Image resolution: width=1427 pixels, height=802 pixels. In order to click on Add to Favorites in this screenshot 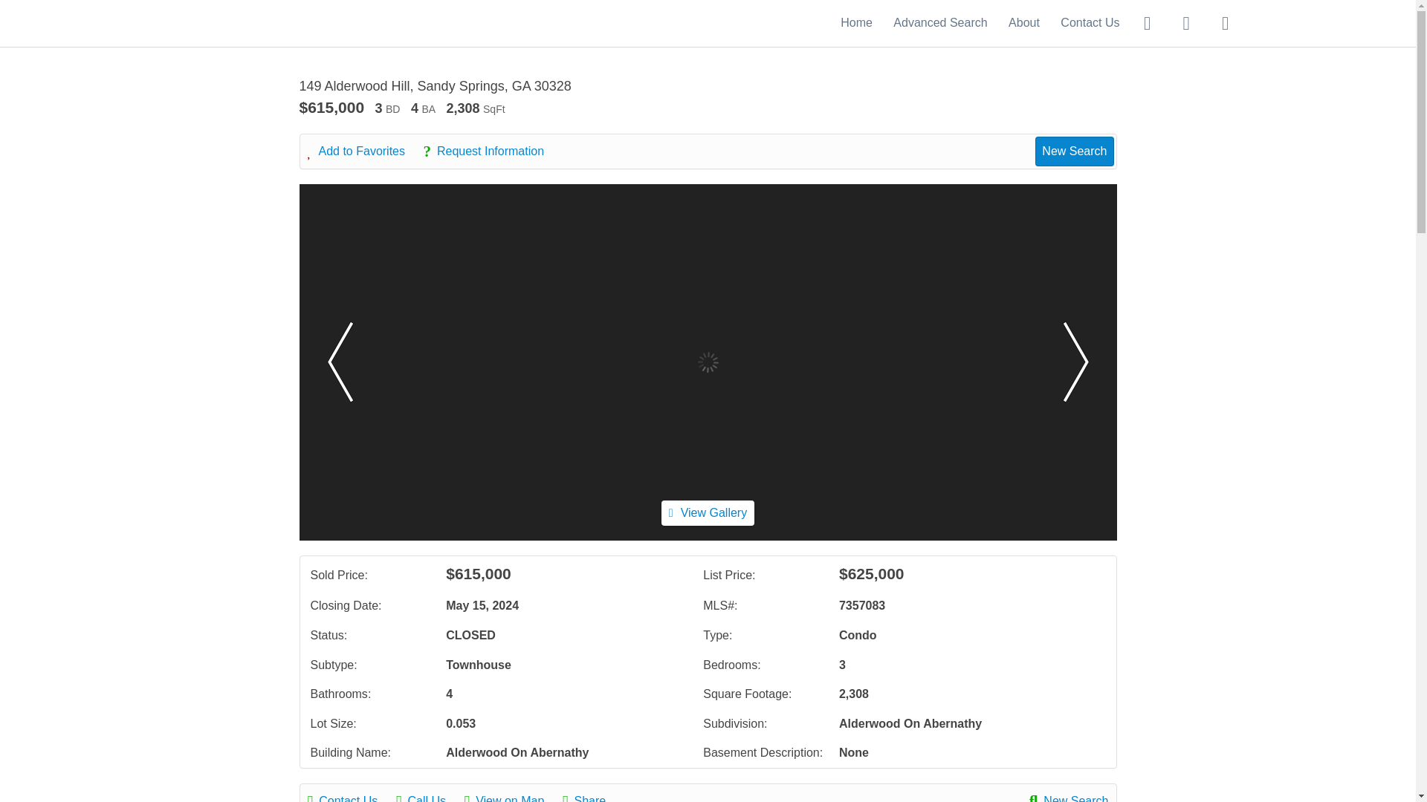, I will do `click(364, 151)`.